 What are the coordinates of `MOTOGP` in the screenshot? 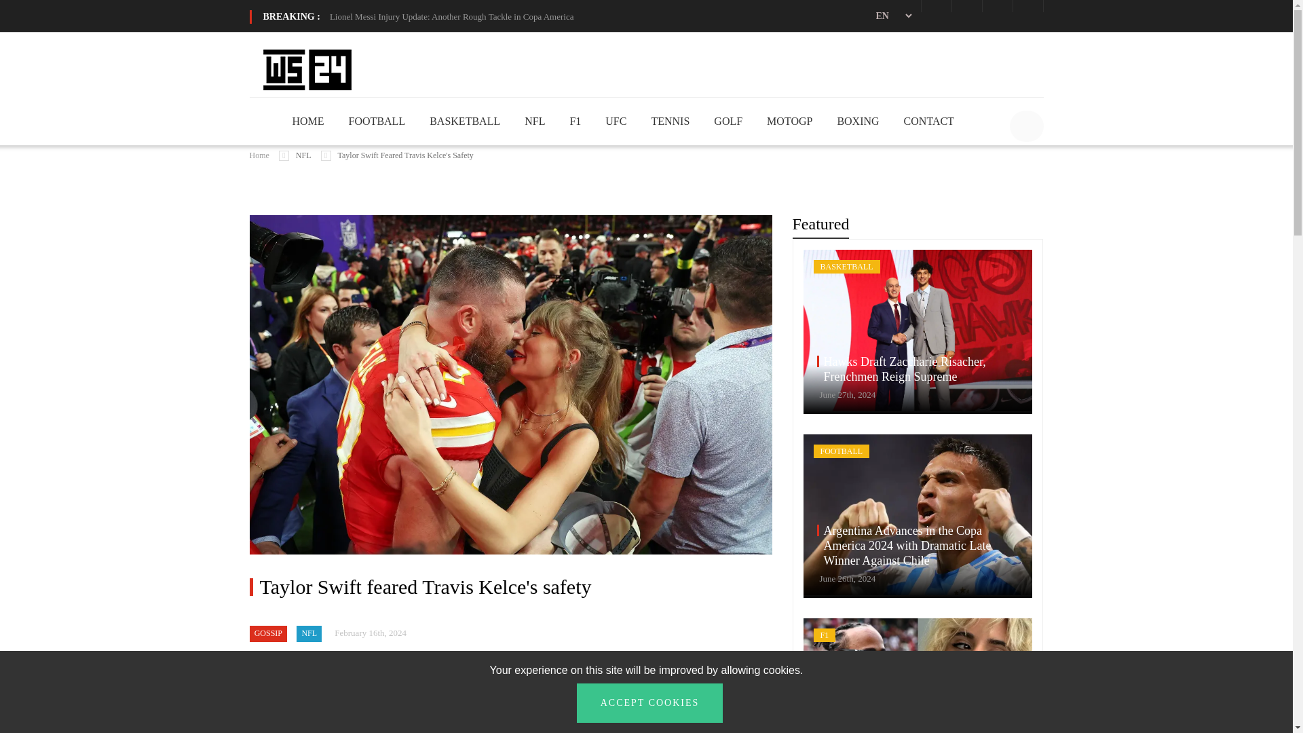 It's located at (789, 121).